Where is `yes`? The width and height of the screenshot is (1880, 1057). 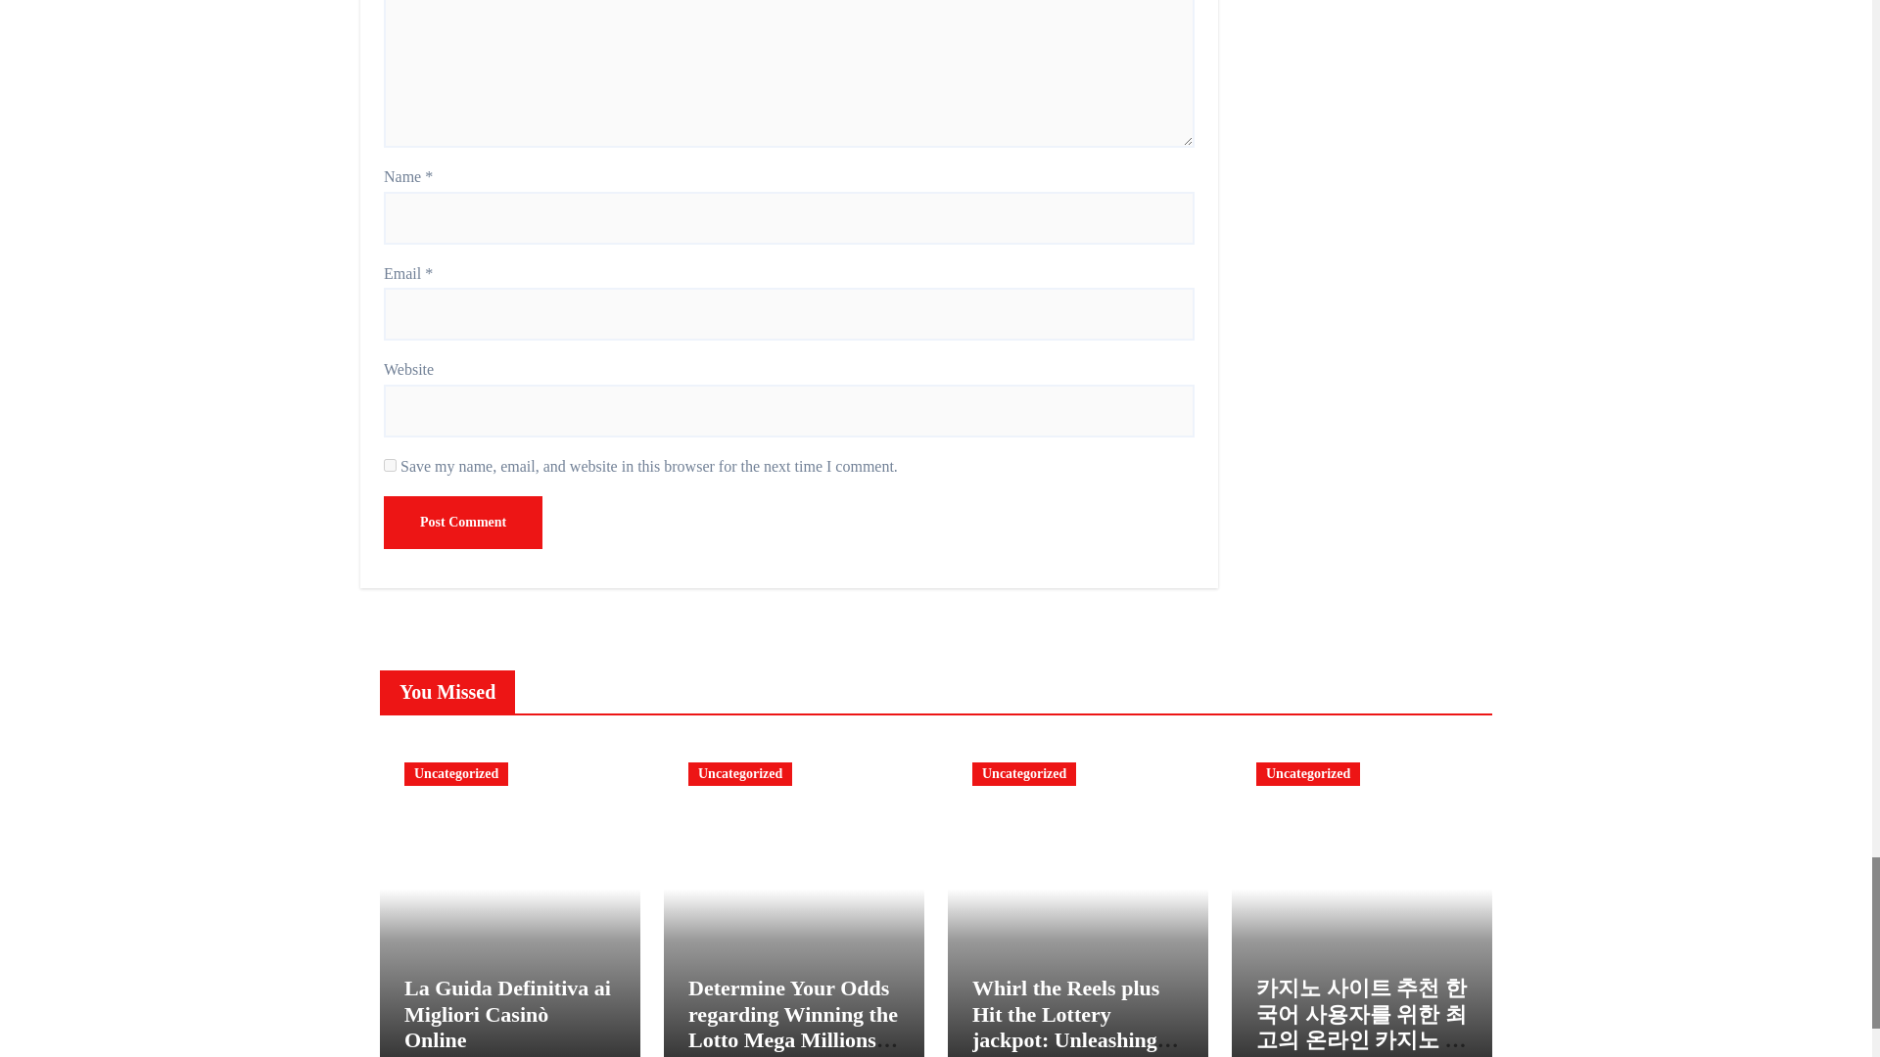 yes is located at coordinates (390, 464).